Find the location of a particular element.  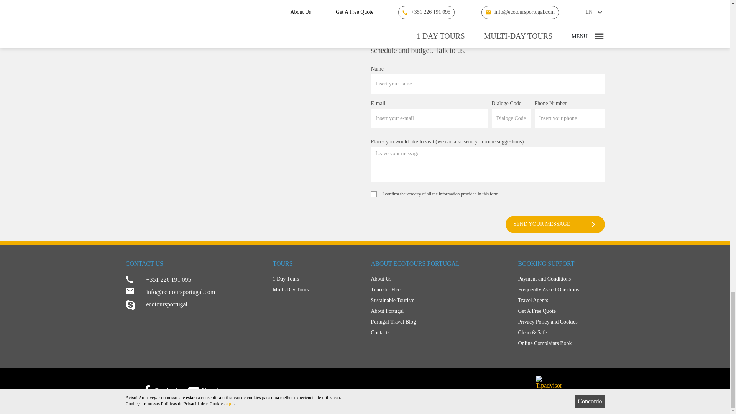

1 is located at coordinates (374, 194).